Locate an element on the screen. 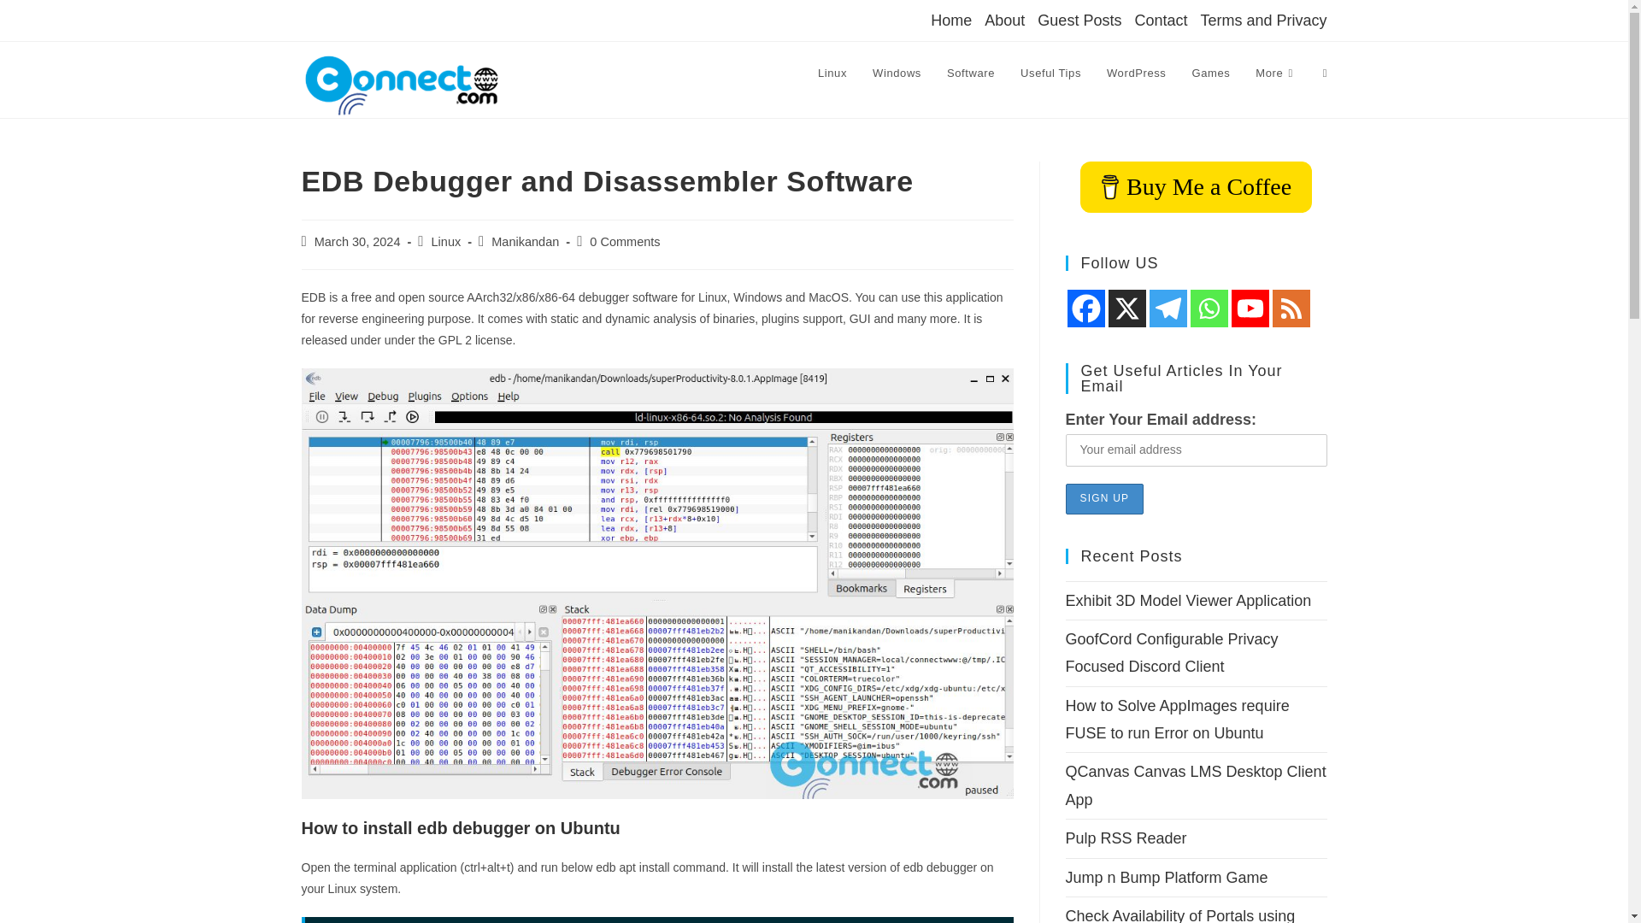 This screenshot has height=923, width=1641. About is located at coordinates (1004, 20).